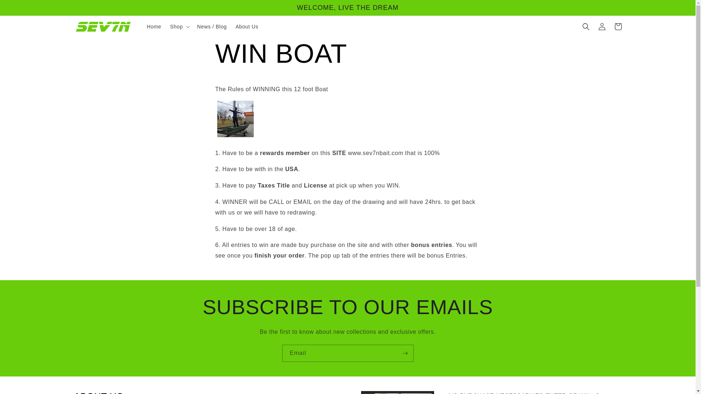 This screenshot has width=701, height=394. I want to click on Cart, so click(618, 26).